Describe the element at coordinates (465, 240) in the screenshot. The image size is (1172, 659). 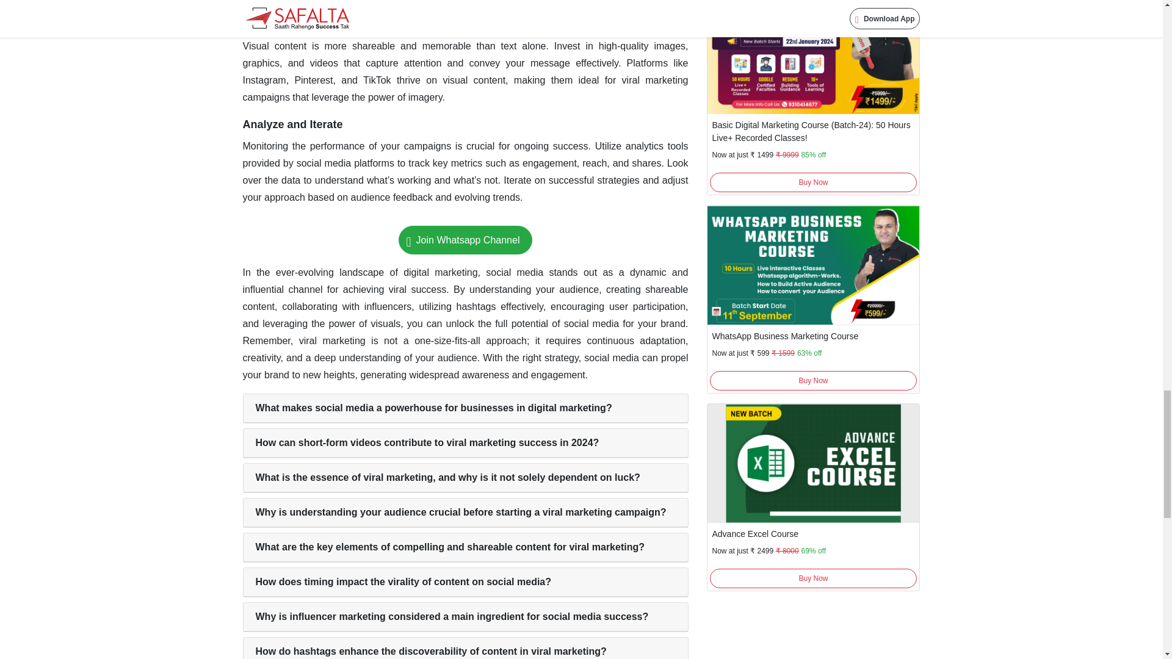
I see `follow our whatsapp channel` at that location.